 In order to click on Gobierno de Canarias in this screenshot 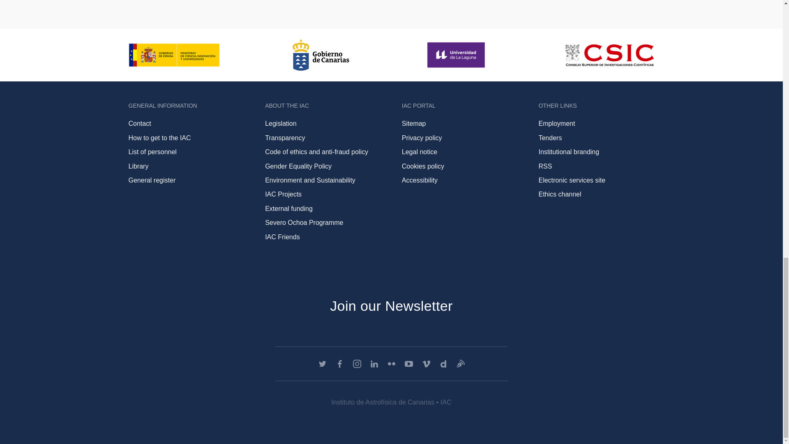, I will do `click(321, 55)`.